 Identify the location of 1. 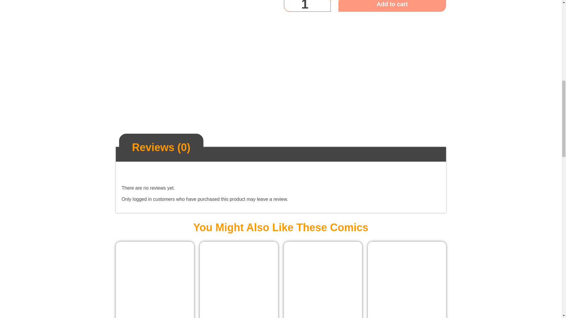
(307, 6).